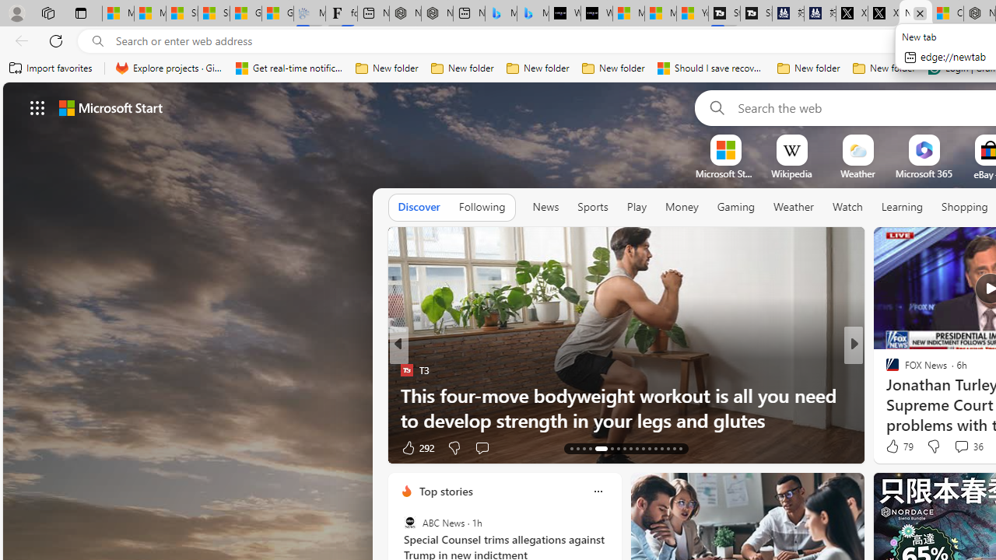  What do you see at coordinates (501, 14) in the screenshot?
I see `Microsoft Bing Travel - Stays in Bangkok, Bangkok, Thailand` at bounding box center [501, 14].